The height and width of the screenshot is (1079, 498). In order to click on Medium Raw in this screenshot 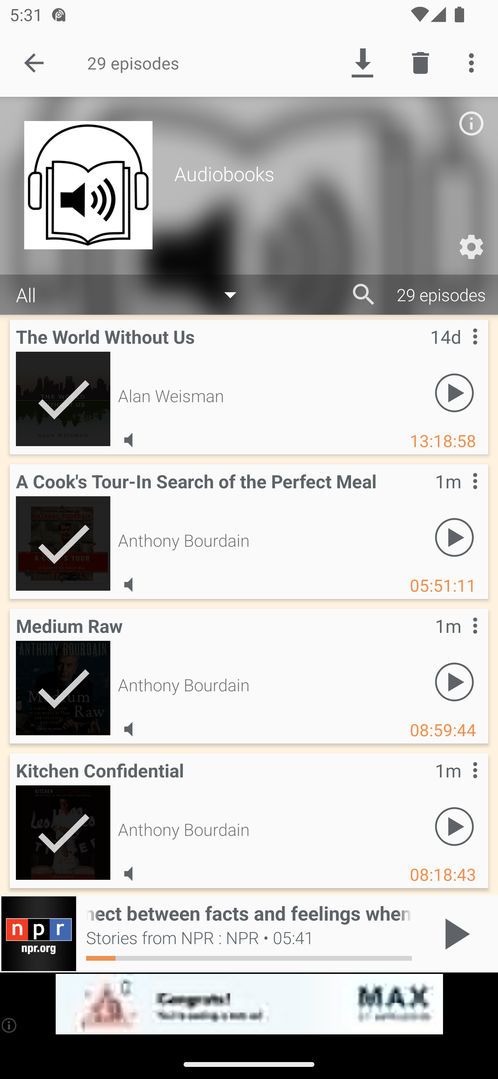, I will do `click(63, 688)`.